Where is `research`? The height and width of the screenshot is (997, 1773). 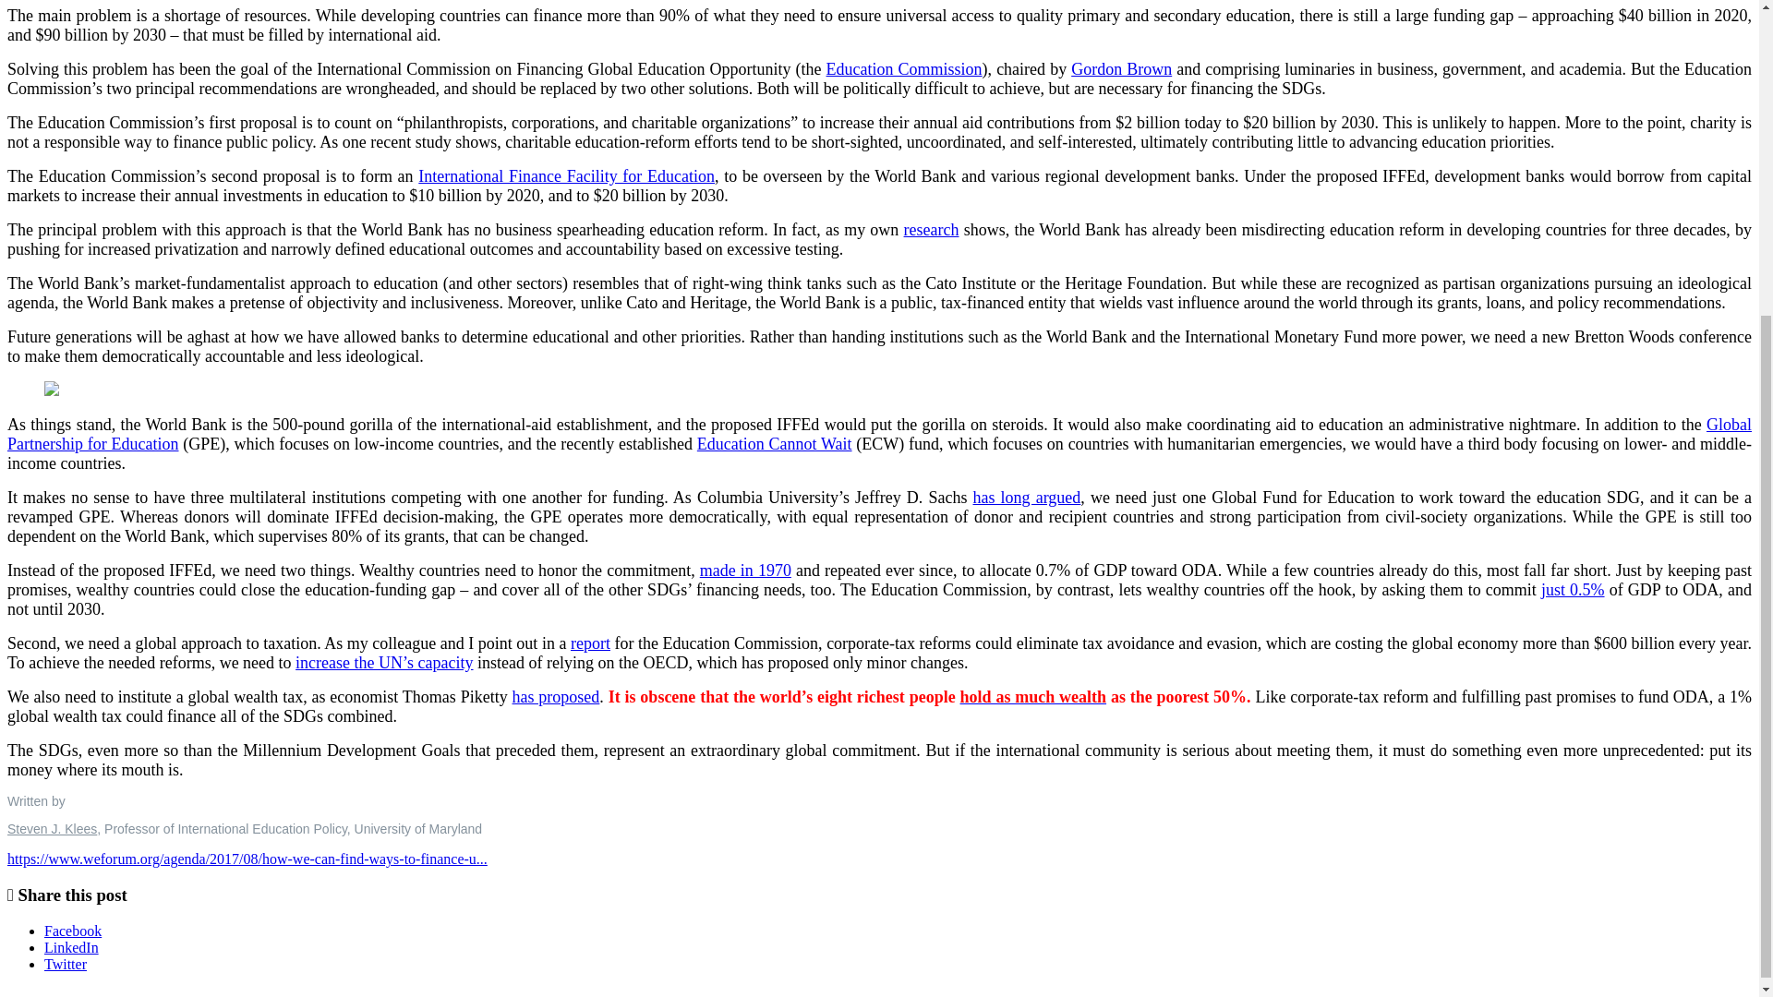 research is located at coordinates (931, 229).